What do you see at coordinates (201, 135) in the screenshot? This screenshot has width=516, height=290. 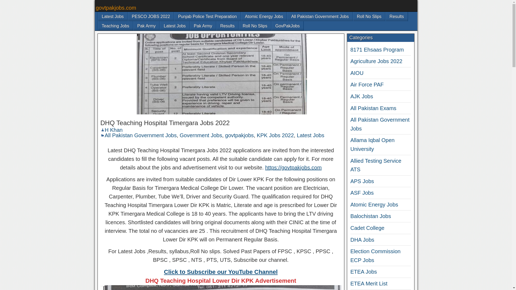 I see `Government Jobs` at bounding box center [201, 135].